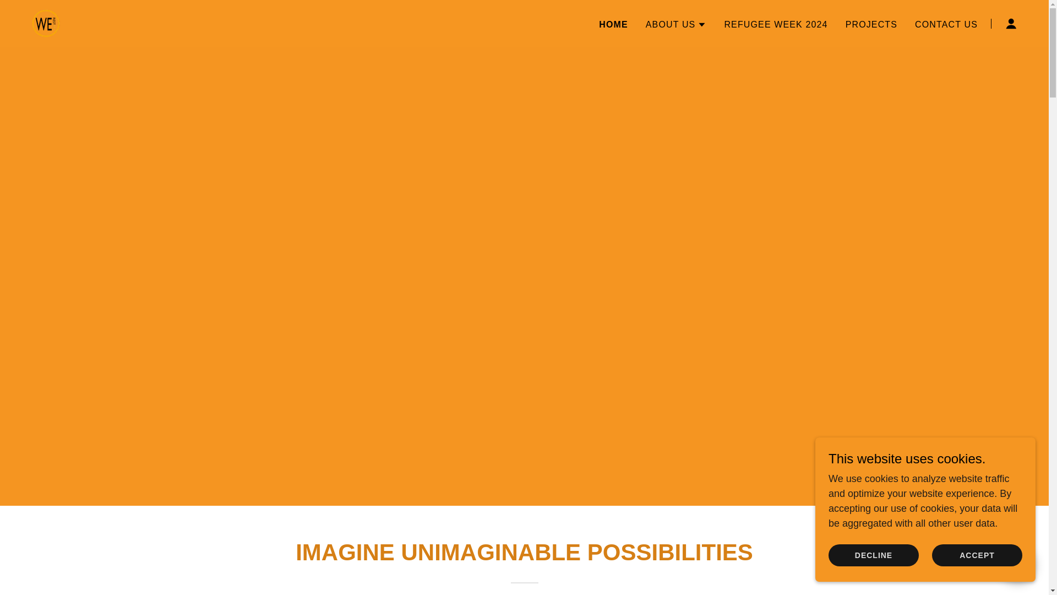 The height and width of the screenshot is (595, 1057). Describe the element at coordinates (776, 24) in the screenshot. I see `REFUGEE WEEK 2024` at that location.